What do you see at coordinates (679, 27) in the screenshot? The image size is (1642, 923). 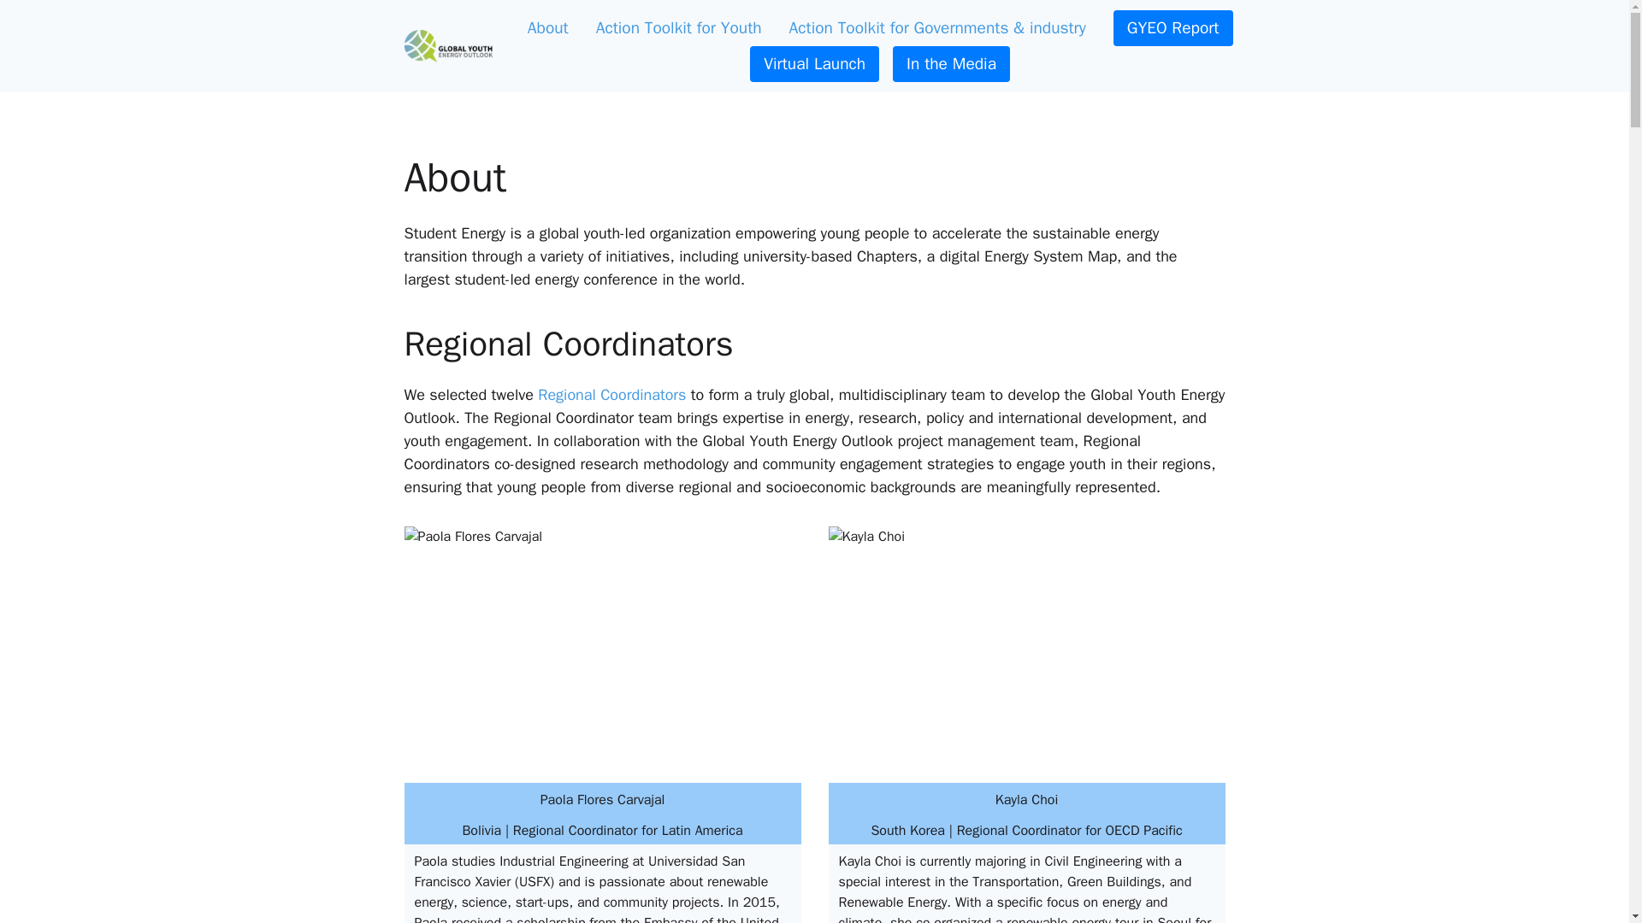 I see `Action Toolkit for Youth` at bounding box center [679, 27].